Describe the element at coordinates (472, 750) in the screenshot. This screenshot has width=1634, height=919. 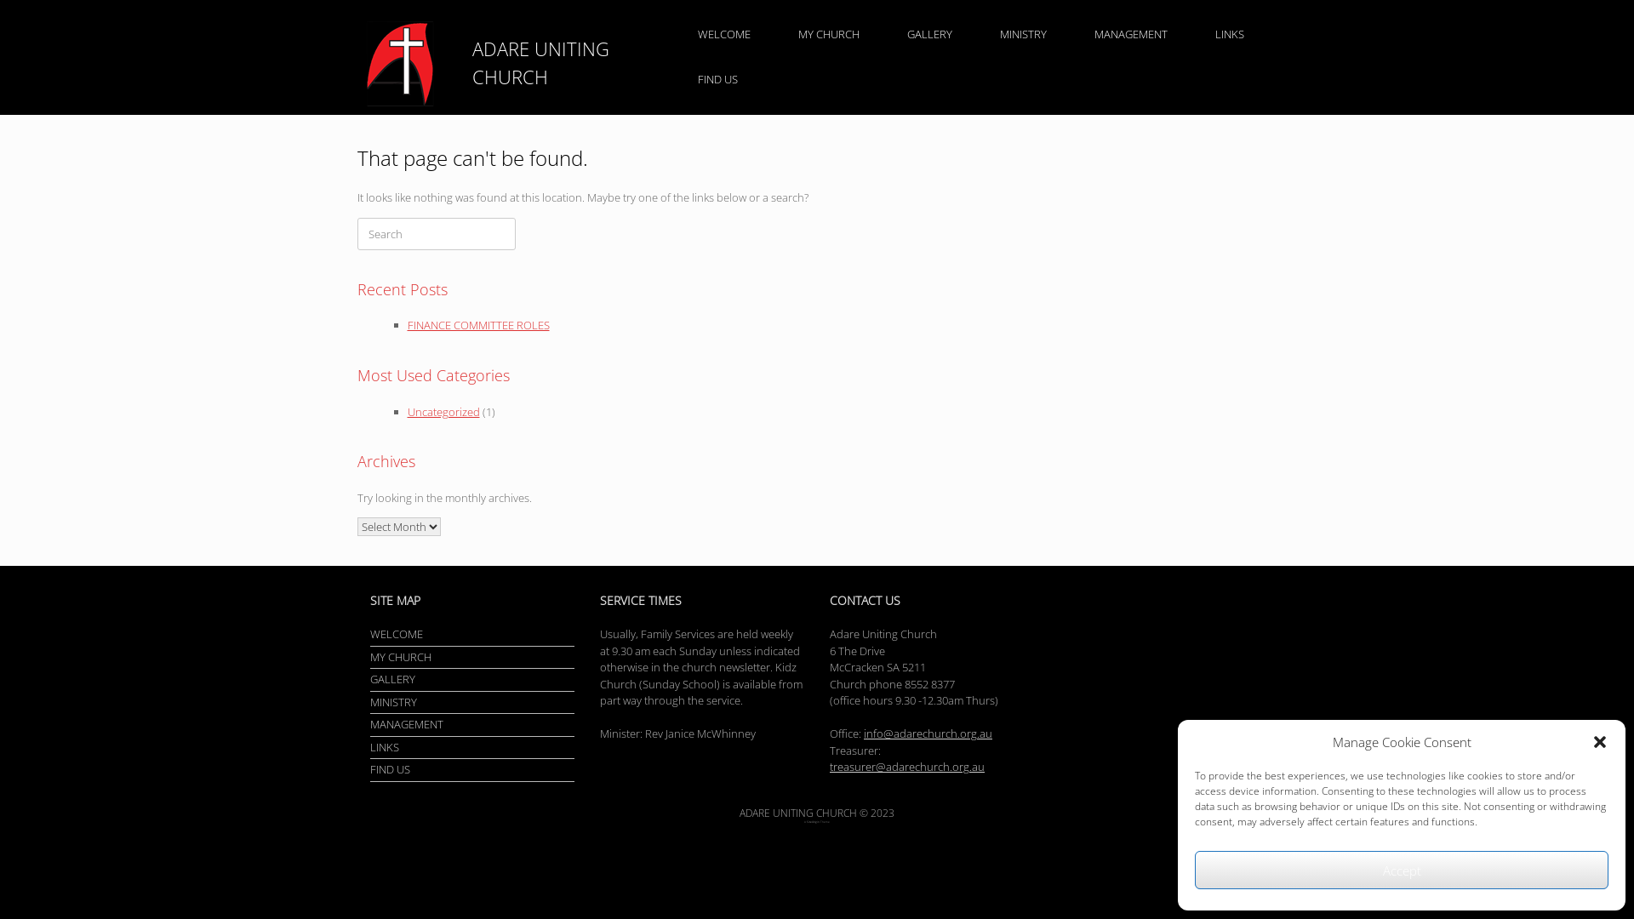
I see `LINKS` at that location.